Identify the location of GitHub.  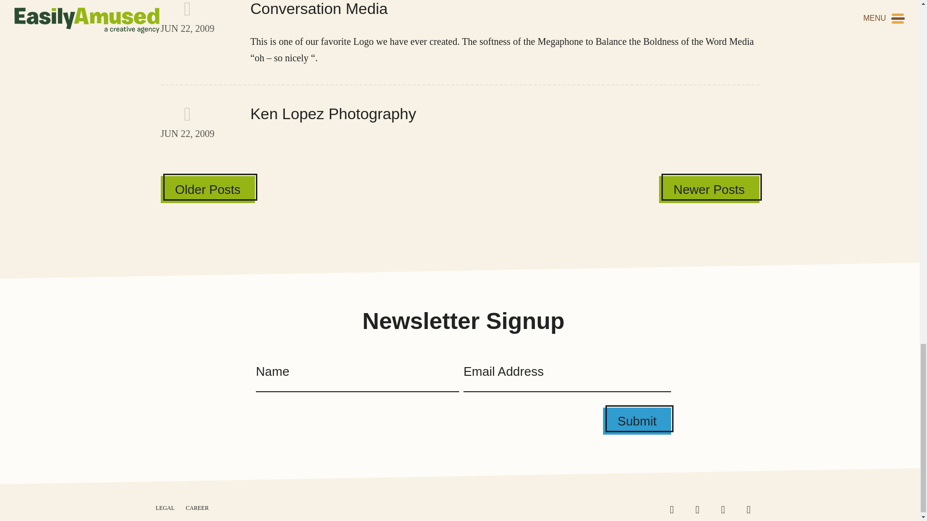
(701, 509).